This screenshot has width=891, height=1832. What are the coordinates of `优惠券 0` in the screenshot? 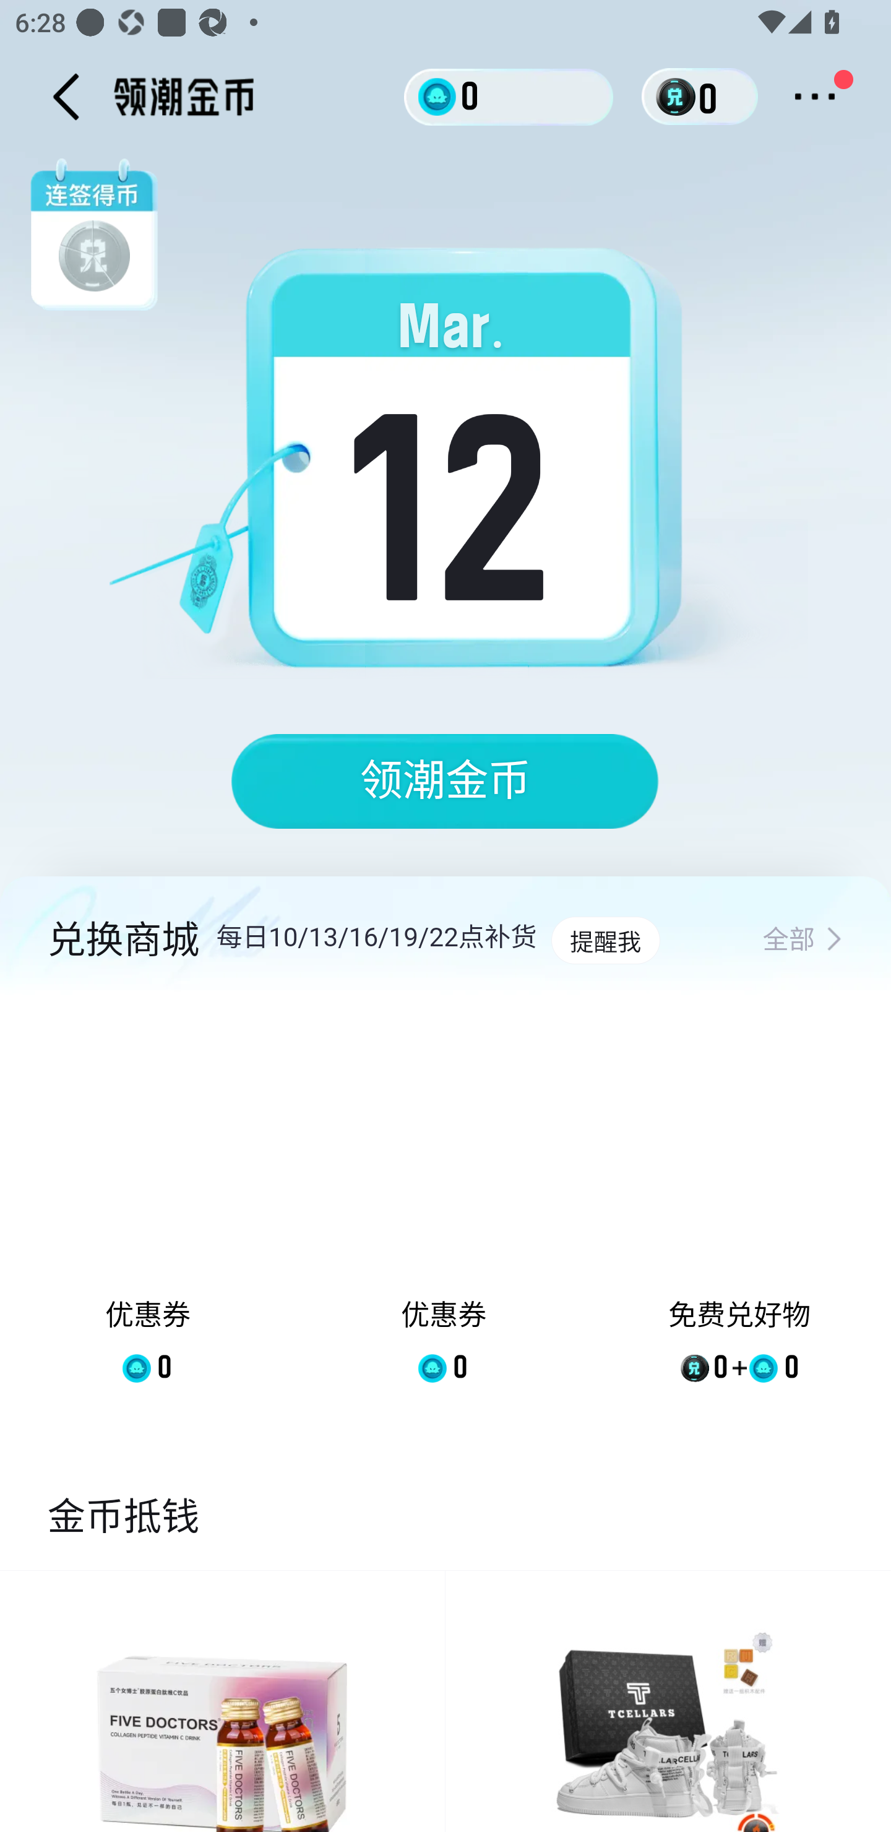 It's located at (443, 1206).